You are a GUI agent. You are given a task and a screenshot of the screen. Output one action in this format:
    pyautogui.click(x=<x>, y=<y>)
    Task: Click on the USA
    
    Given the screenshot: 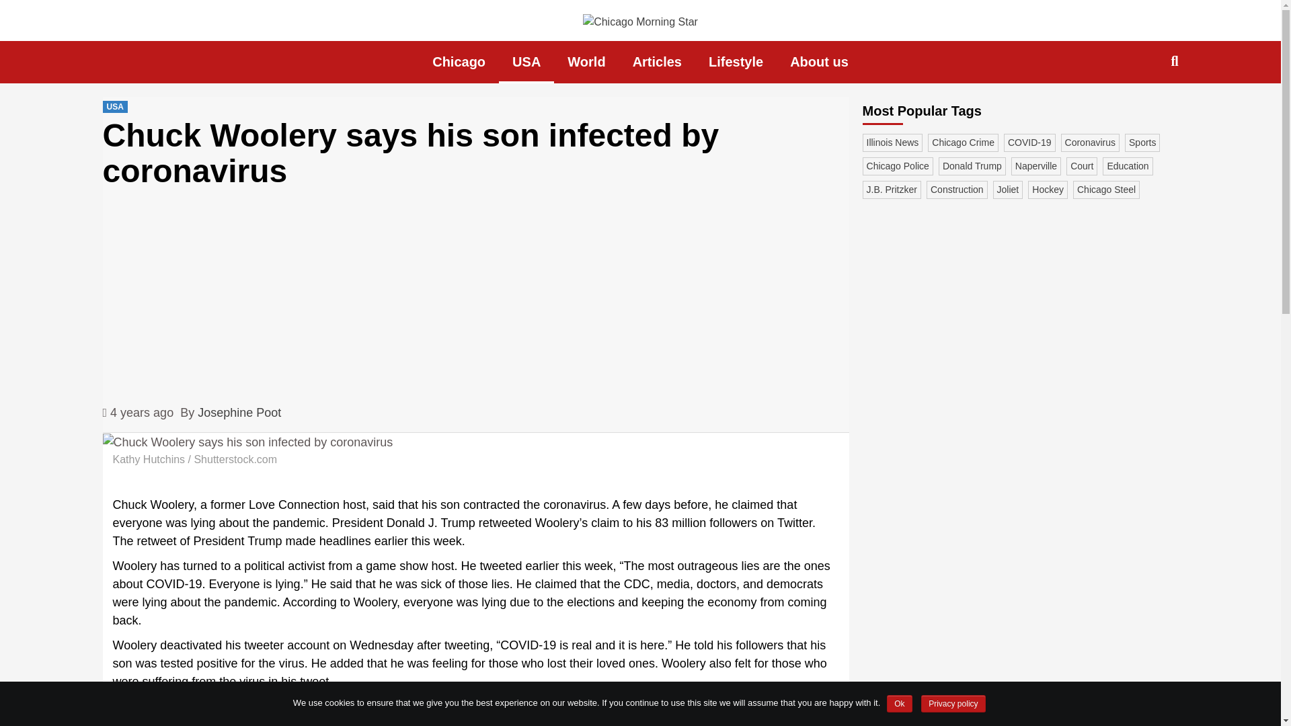 What is the action you would take?
    pyautogui.click(x=526, y=62)
    